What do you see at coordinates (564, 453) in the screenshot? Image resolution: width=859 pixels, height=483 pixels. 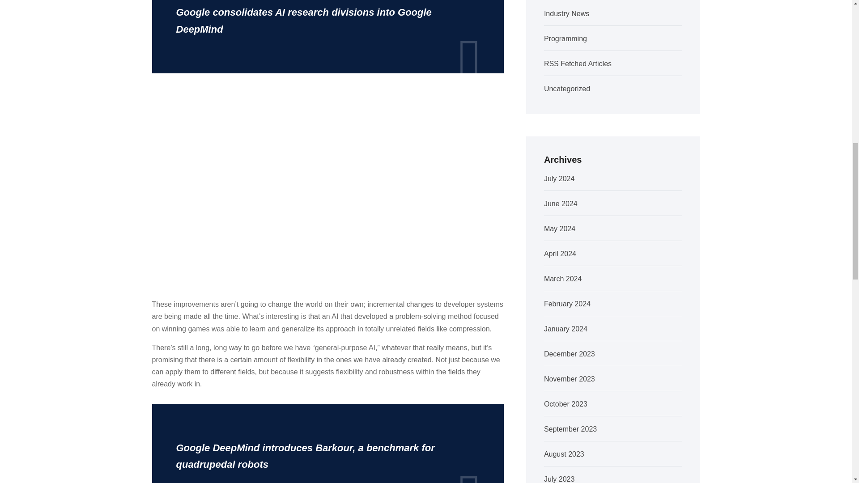 I see `August 2023` at bounding box center [564, 453].